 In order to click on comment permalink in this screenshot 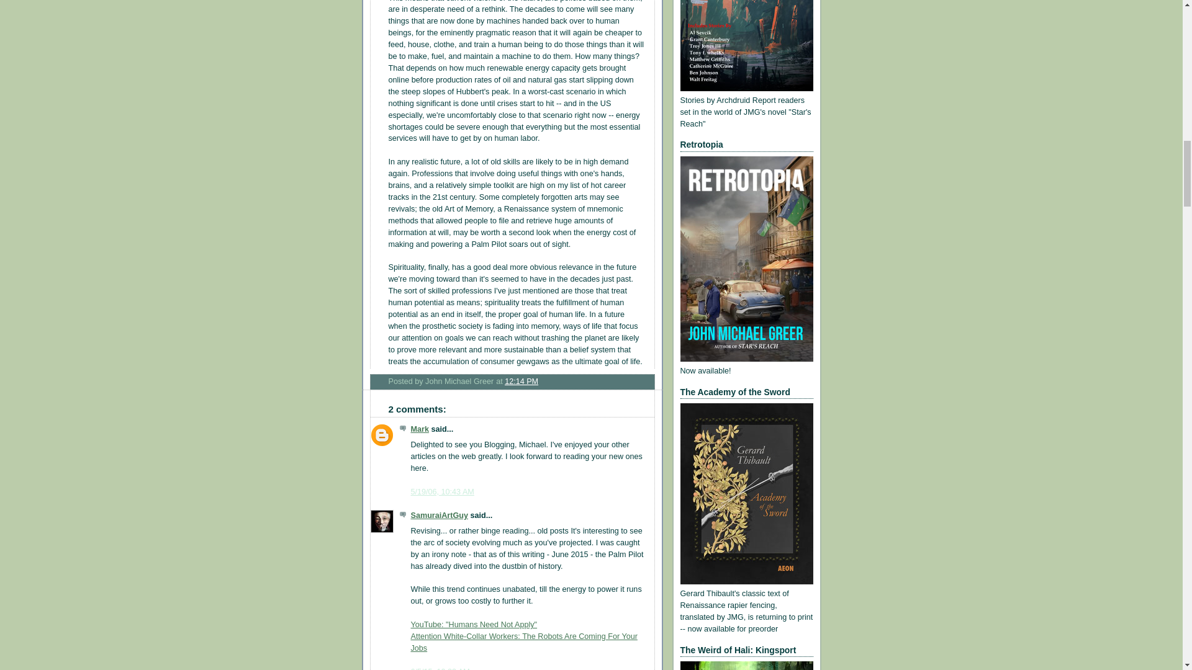, I will do `click(440, 669)`.